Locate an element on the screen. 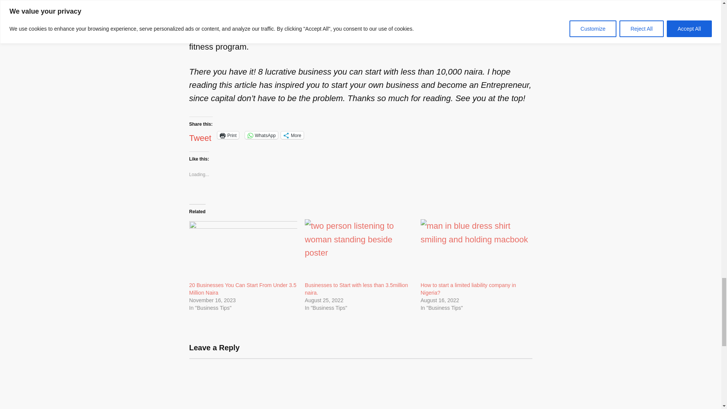 The height and width of the screenshot is (409, 727). Businesses to Start with less than 3.5million naira. is located at coordinates (356, 289).